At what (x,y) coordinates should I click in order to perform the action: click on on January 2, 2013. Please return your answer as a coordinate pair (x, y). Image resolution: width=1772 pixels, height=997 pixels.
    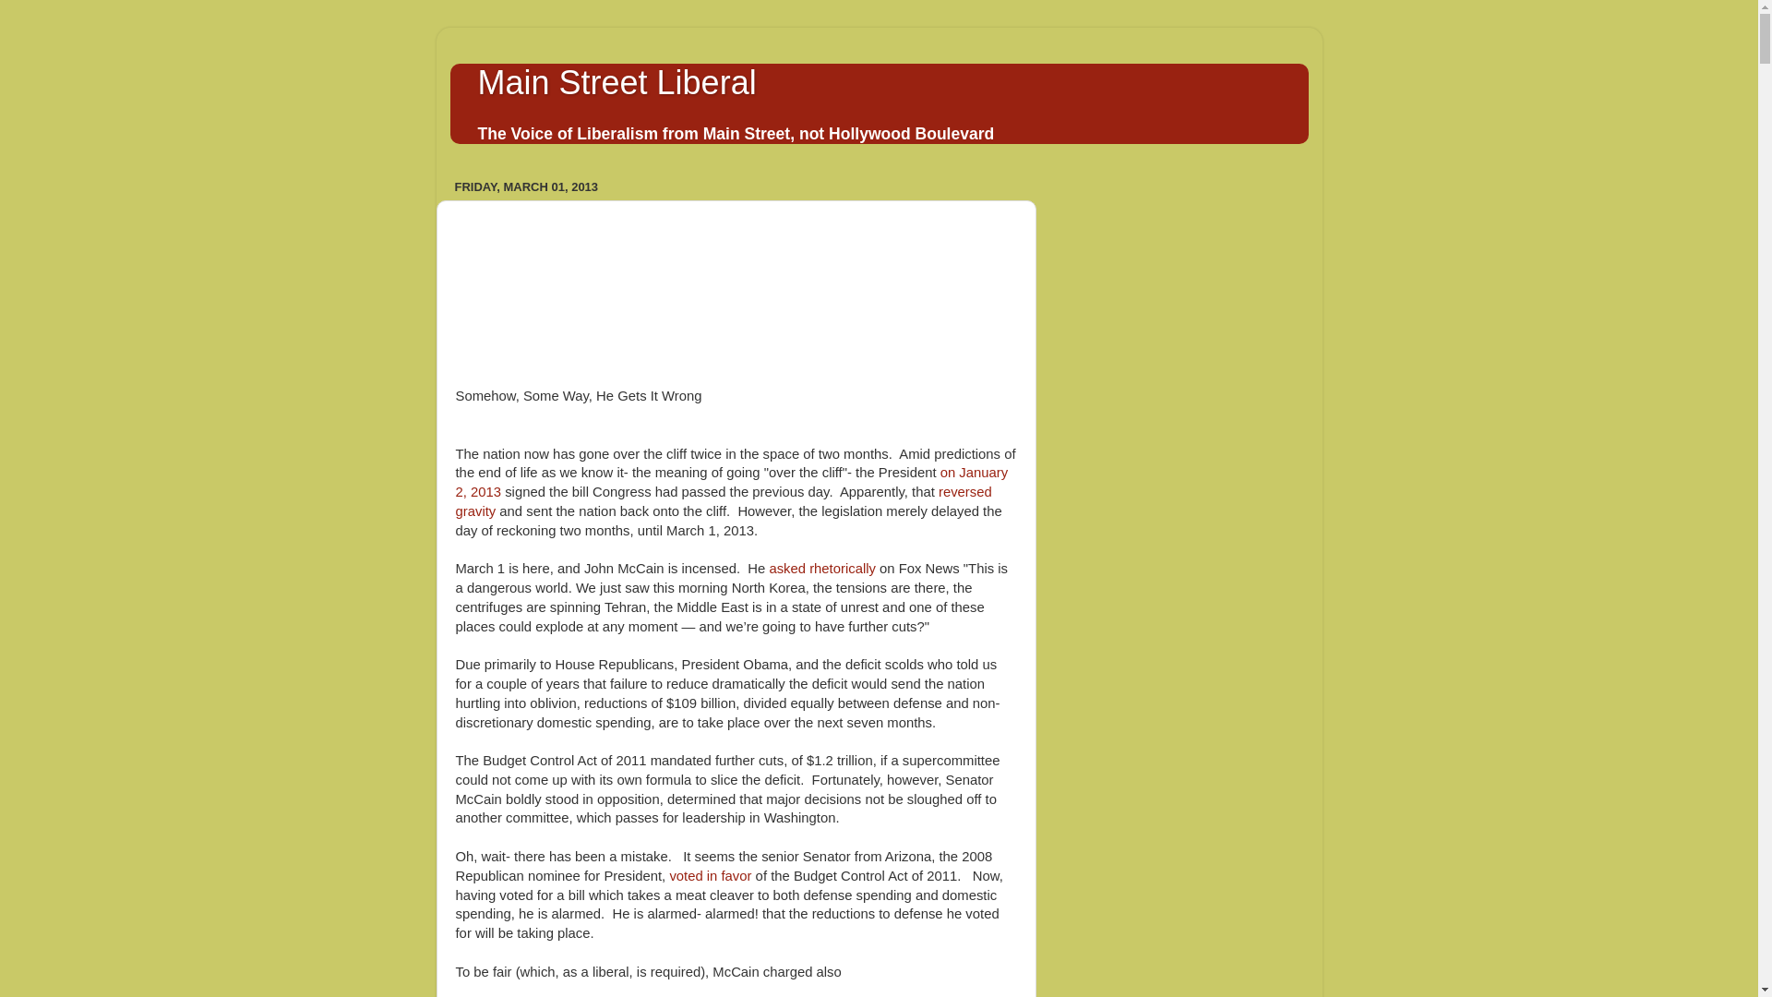
    Looking at the image, I should click on (731, 482).